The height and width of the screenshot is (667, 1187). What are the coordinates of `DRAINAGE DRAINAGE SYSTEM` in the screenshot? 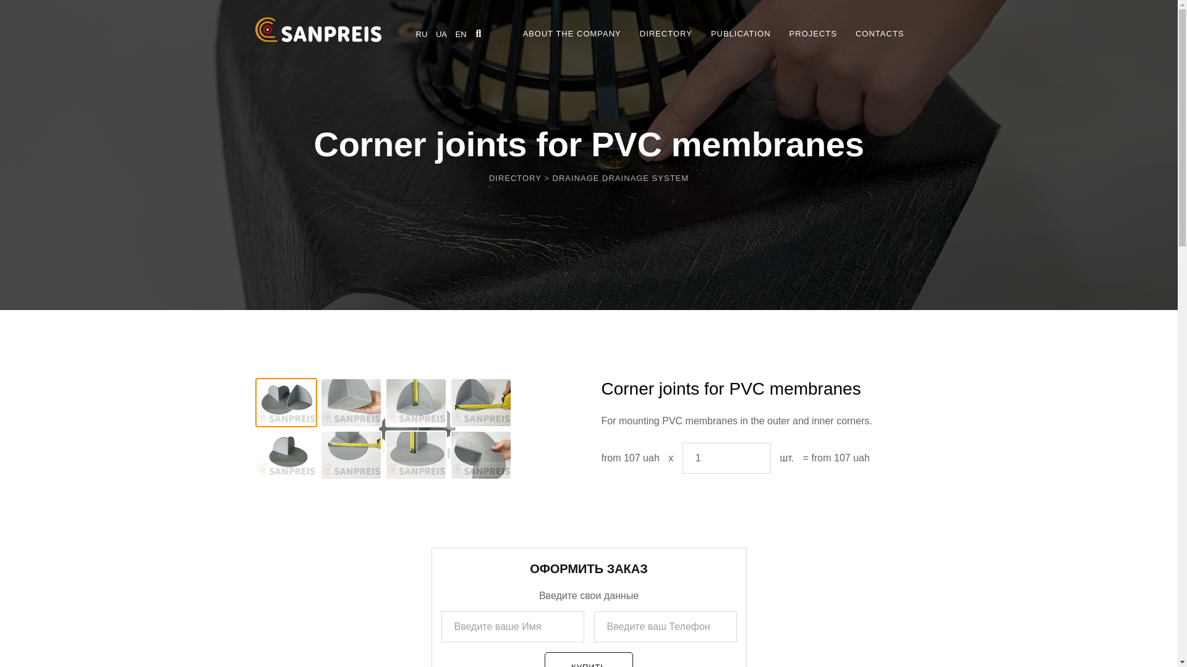 It's located at (621, 178).